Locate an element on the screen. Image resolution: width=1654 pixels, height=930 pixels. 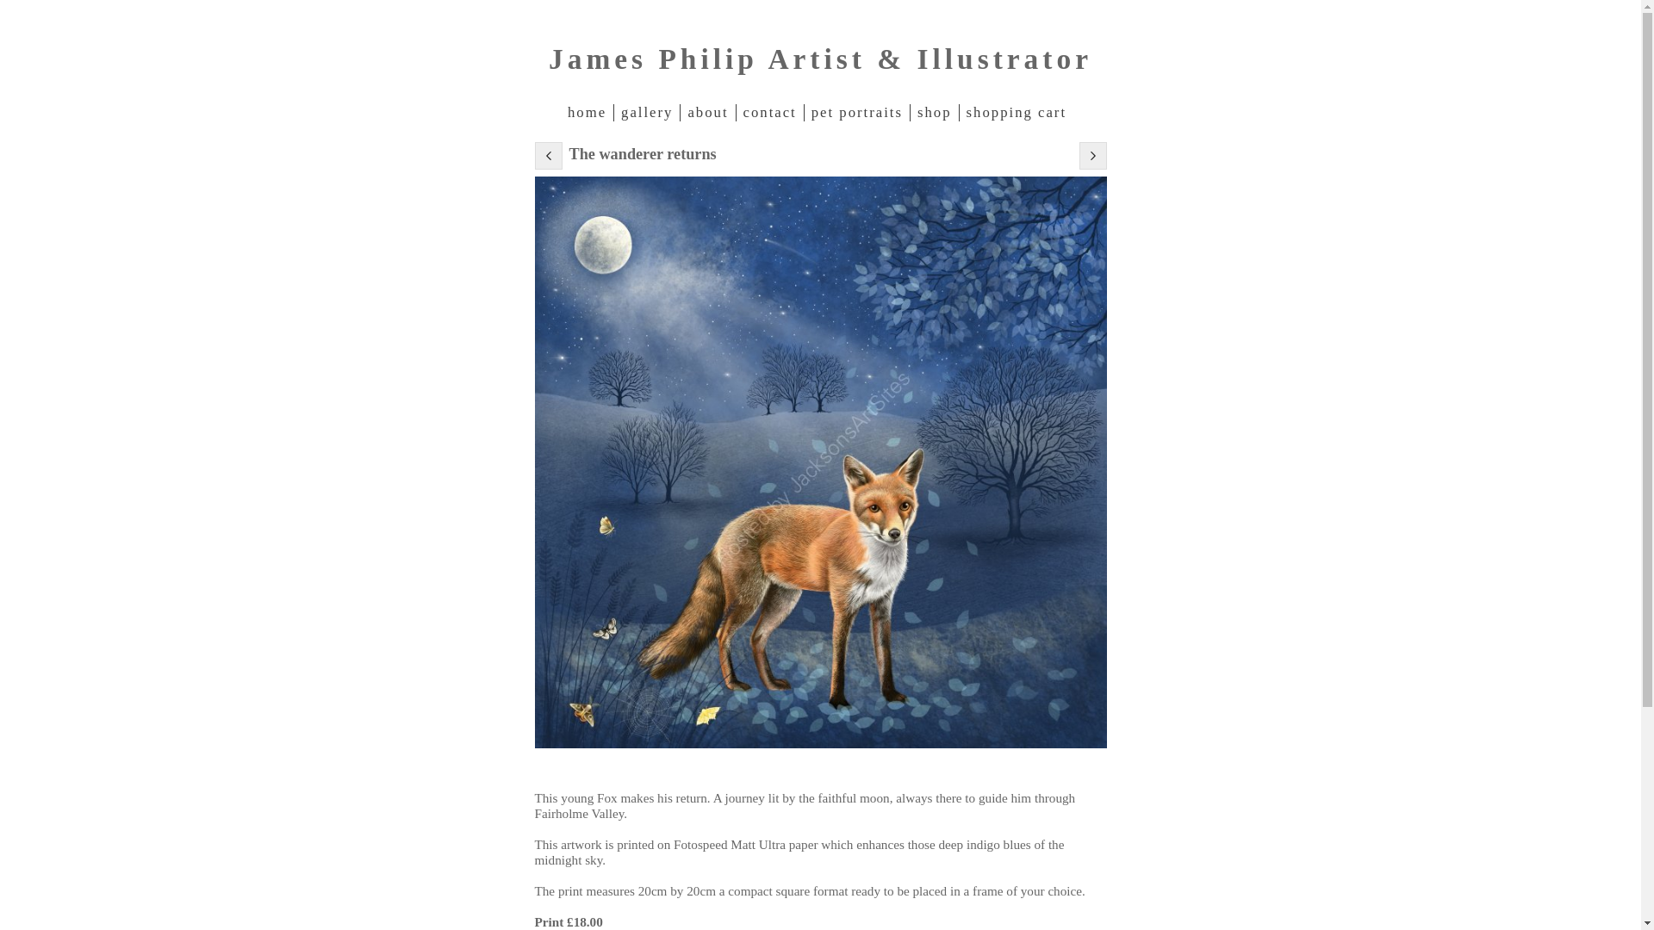
about is located at coordinates (706, 112).